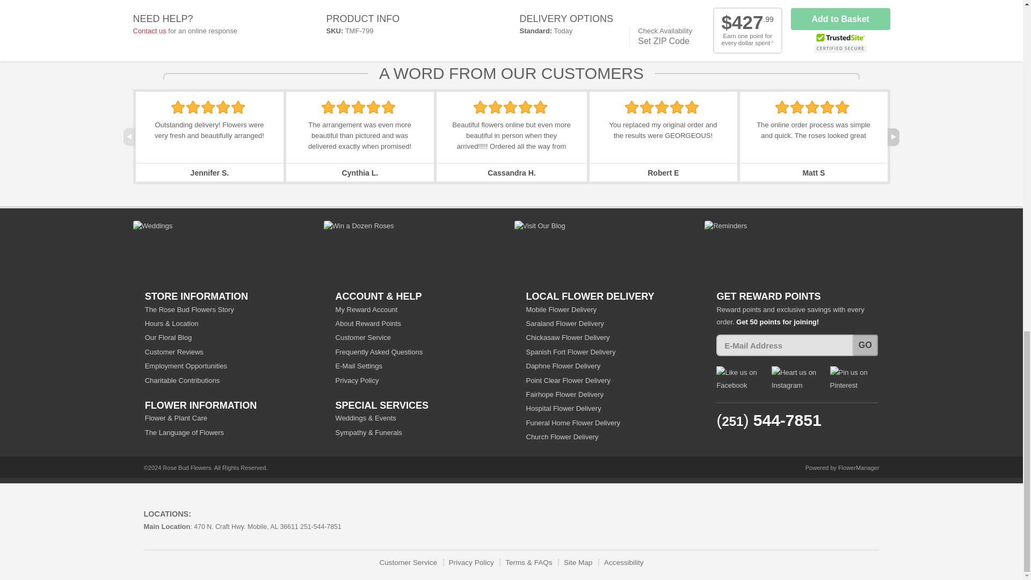  What do you see at coordinates (480, 107) in the screenshot?
I see `Full Star` at bounding box center [480, 107].